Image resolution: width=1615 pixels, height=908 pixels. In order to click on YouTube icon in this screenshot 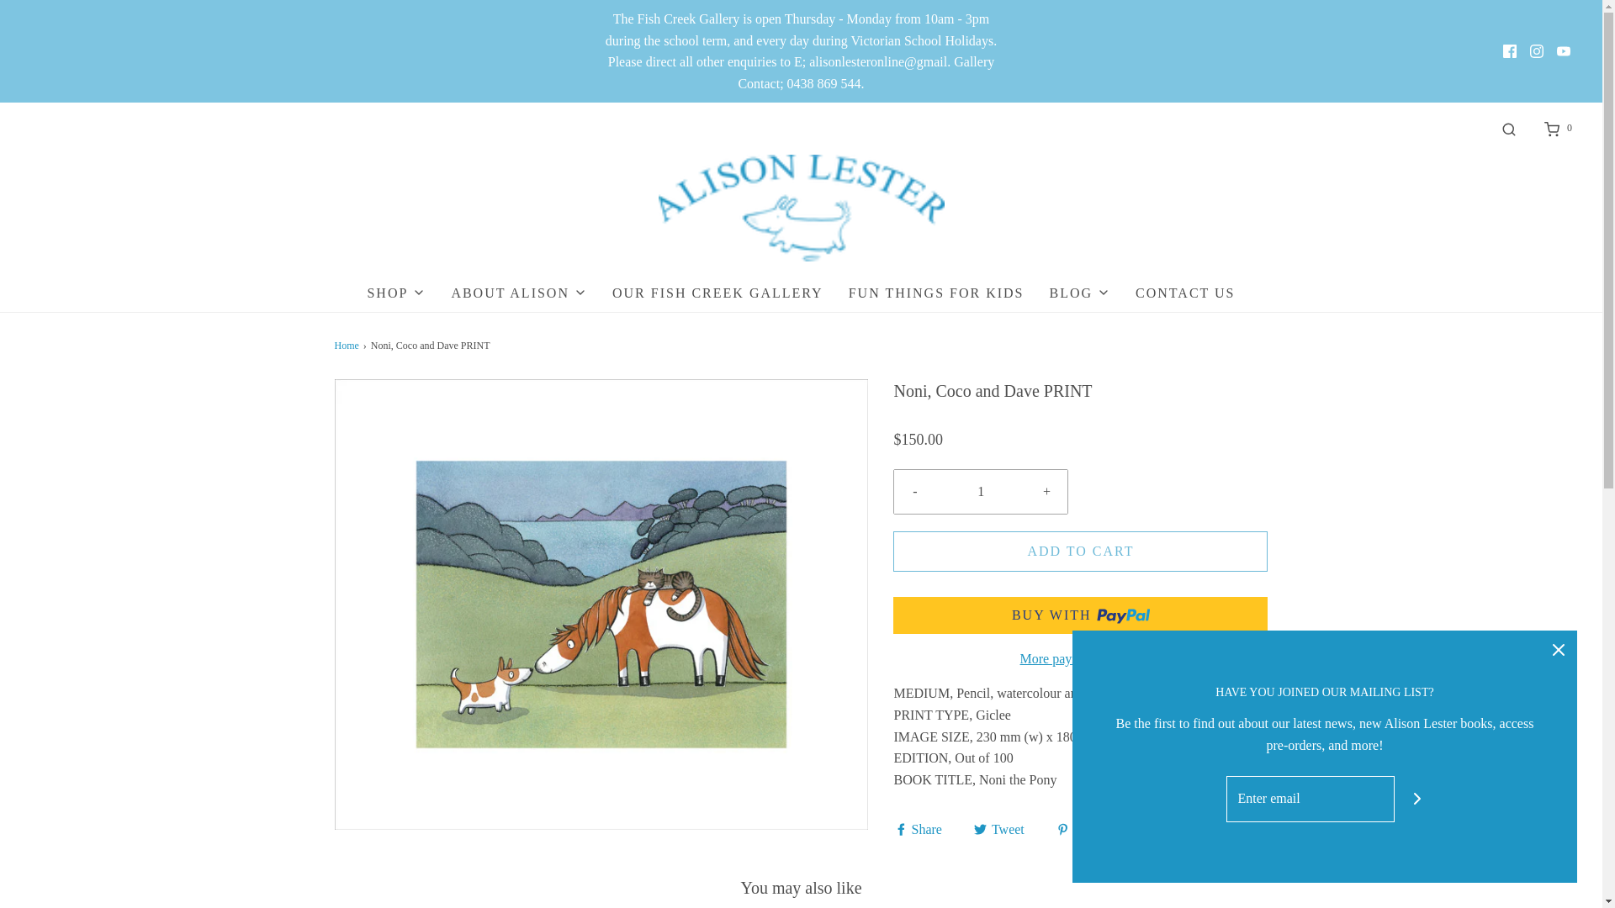, I will do `click(1563, 50)`.